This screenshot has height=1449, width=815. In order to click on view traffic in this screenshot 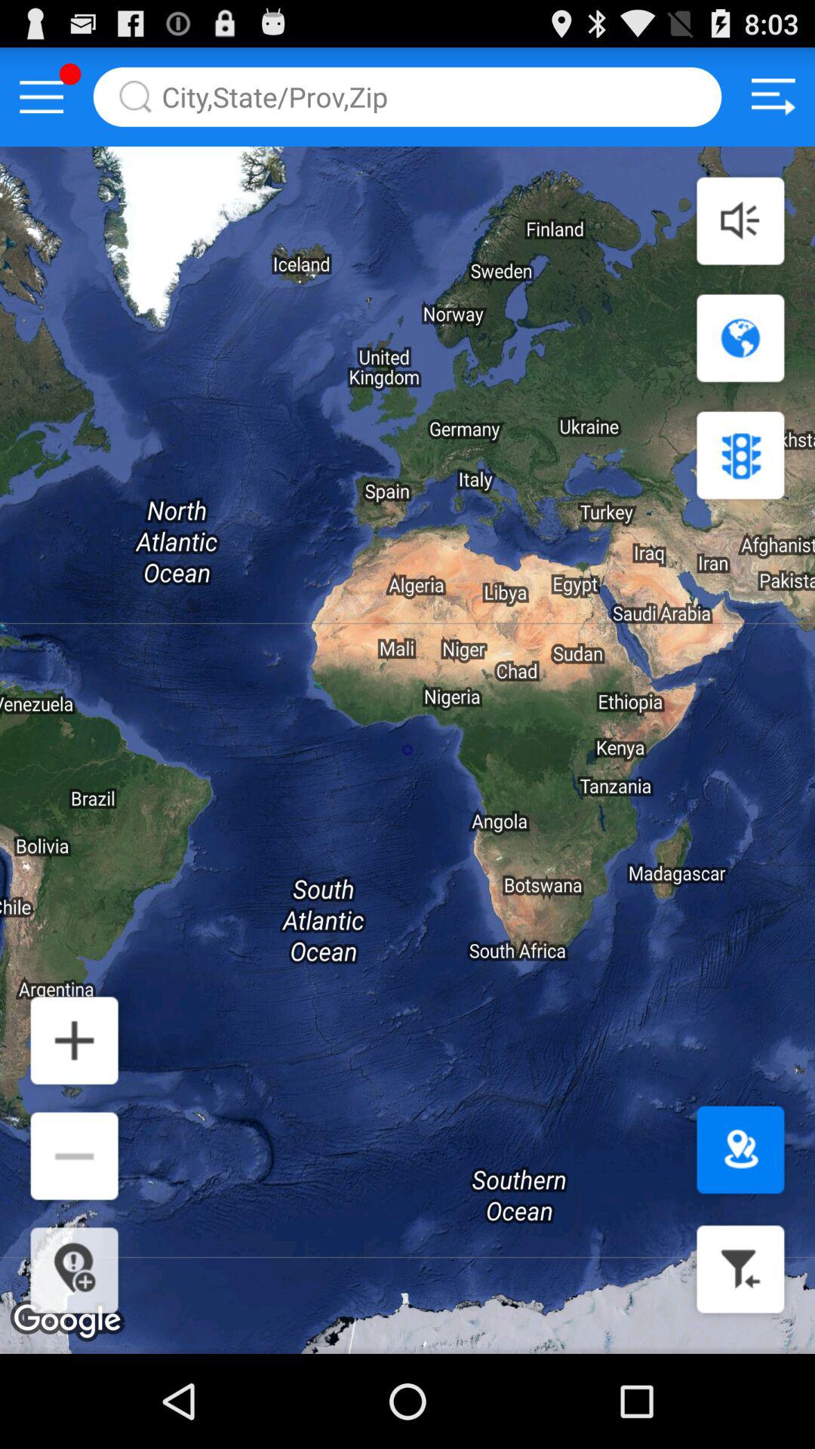, I will do `click(740, 455)`.